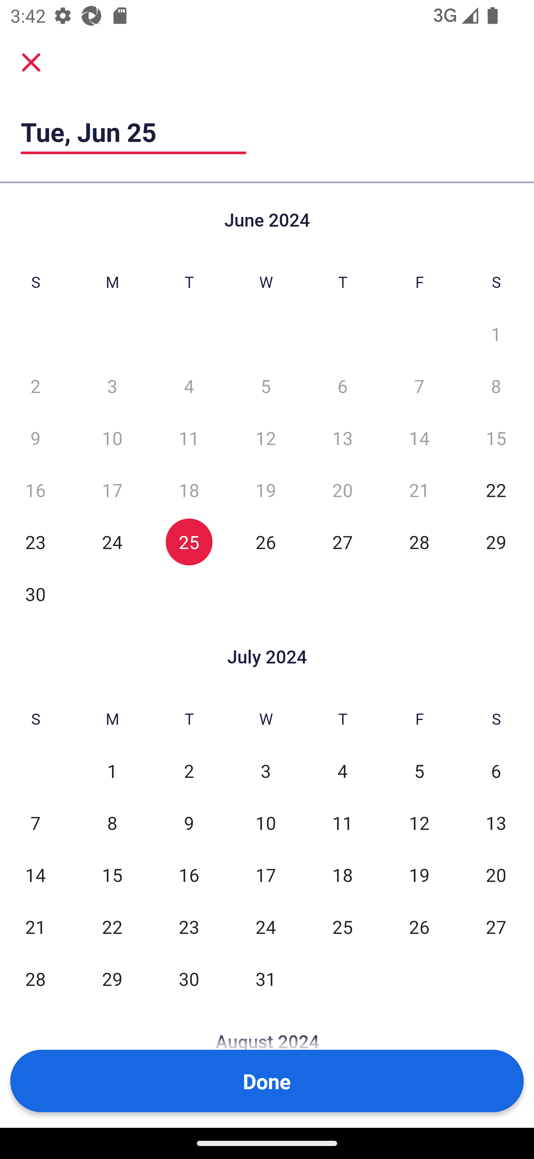 This screenshot has width=534, height=1159. What do you see at coordinates (496, 438) in the screenshot?
I see `15 Sat, Jun 15, Not Selected` at bounding box center [496, 438].